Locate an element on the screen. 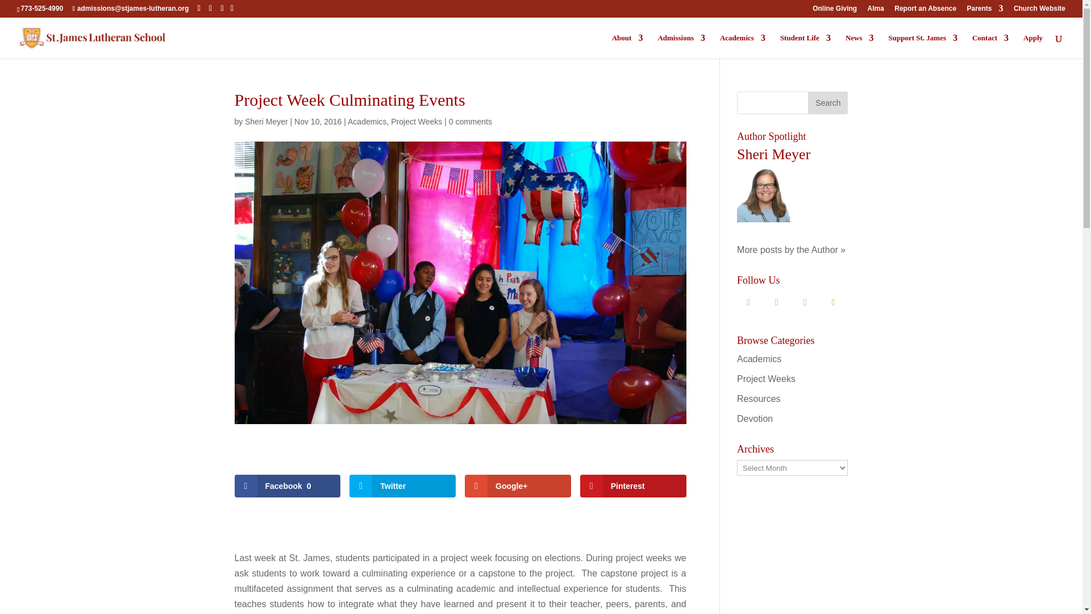  Posts by Sheri Meyer is located at coordinates (266, 122).